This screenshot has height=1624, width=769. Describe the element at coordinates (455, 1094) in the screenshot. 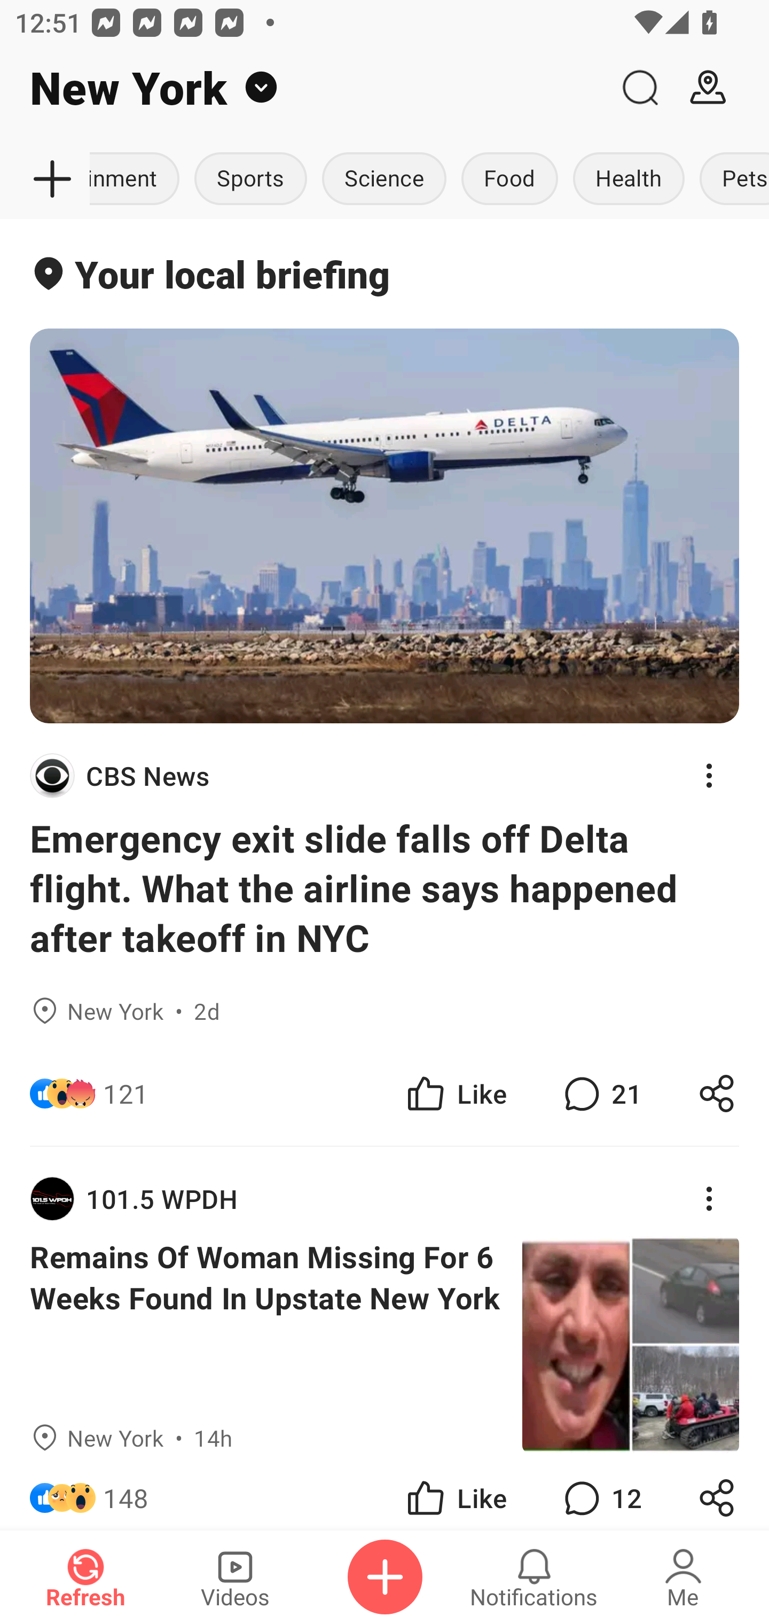

I see `Like` at that location.